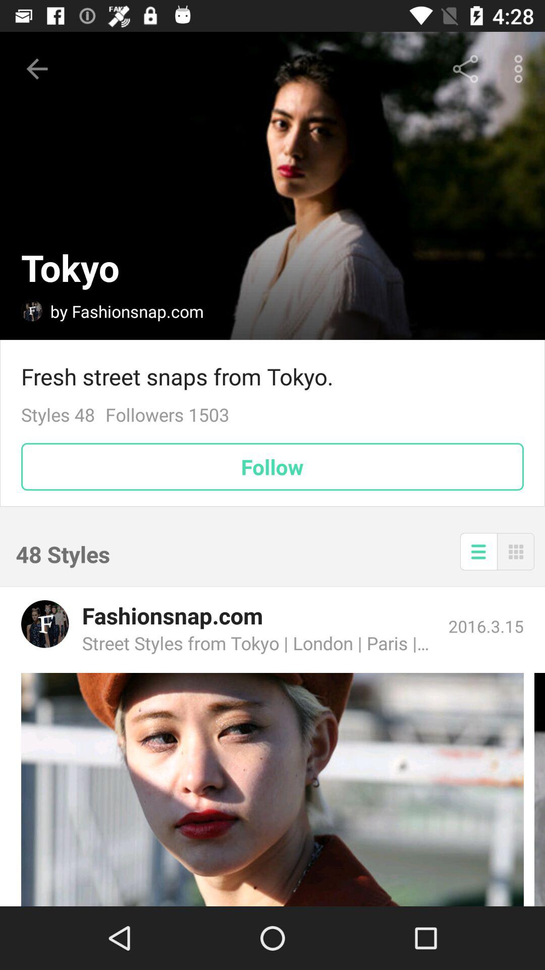 Image resolution: width=545 pixels, height=970 pixels. What do you see at coordinates (478, 552) in the screenshot?
I see `turn off the icon below the follow` at bounding box center [478, 552].